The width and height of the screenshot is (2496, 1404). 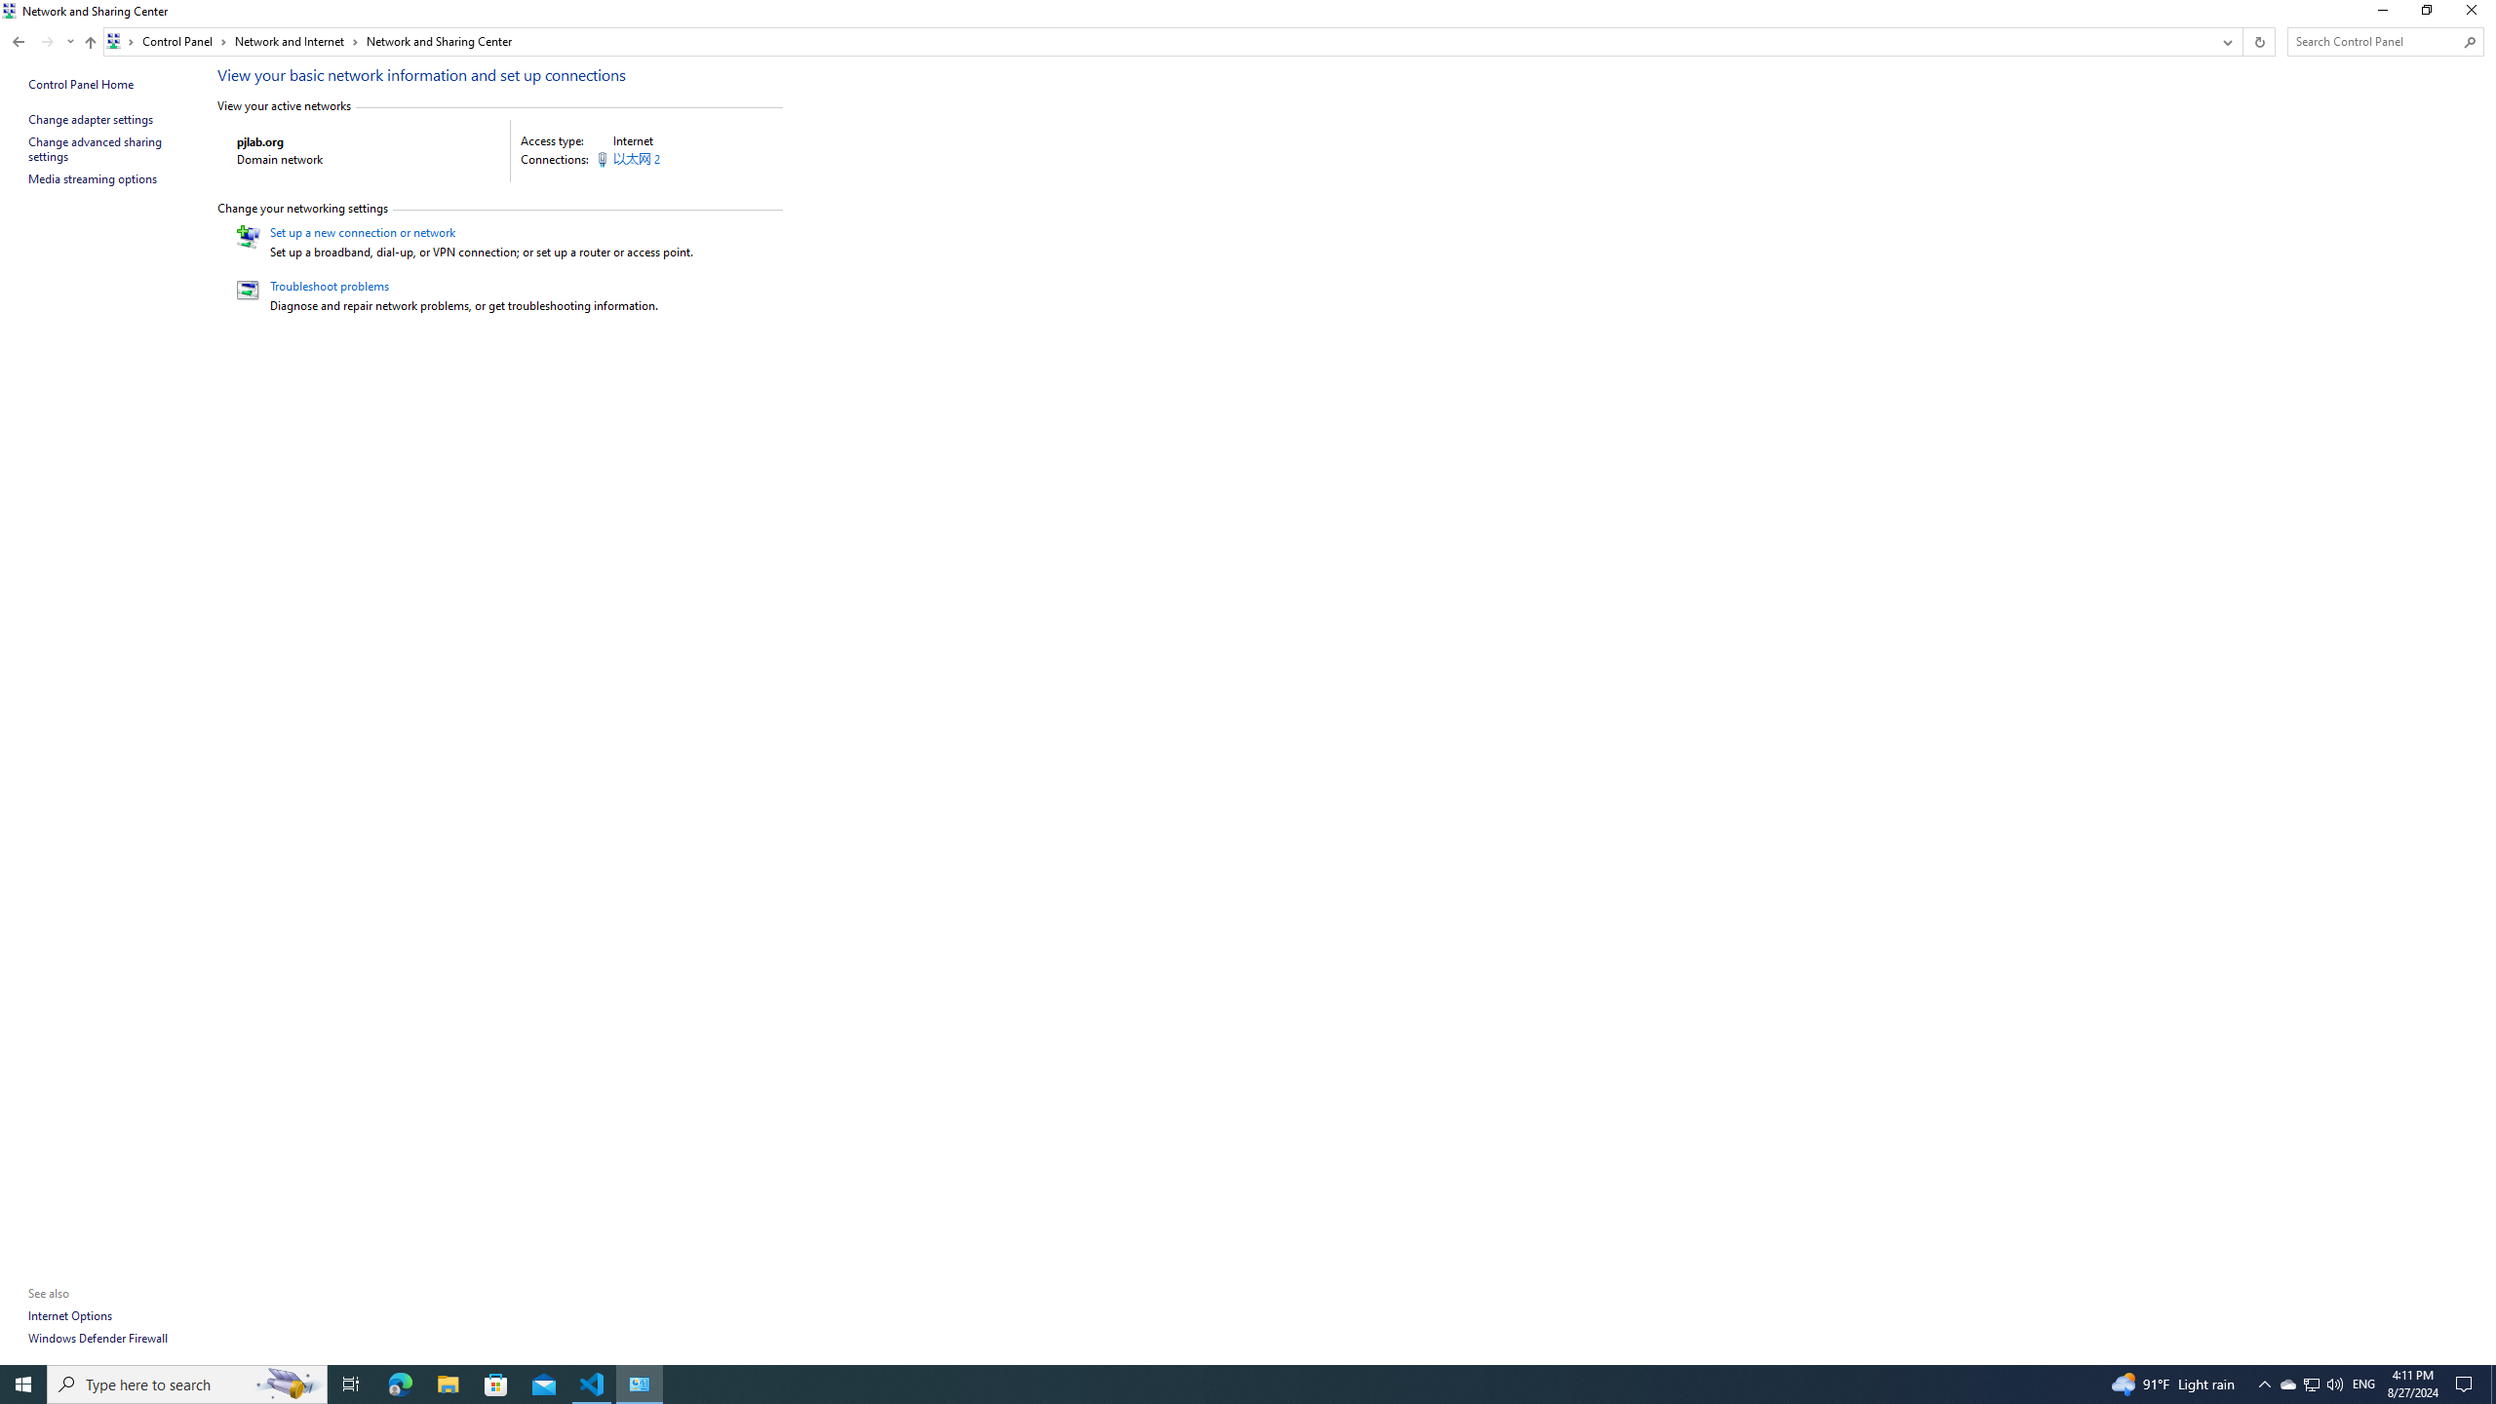 I want to click on Running applications, so click(x=1211, y=1384).